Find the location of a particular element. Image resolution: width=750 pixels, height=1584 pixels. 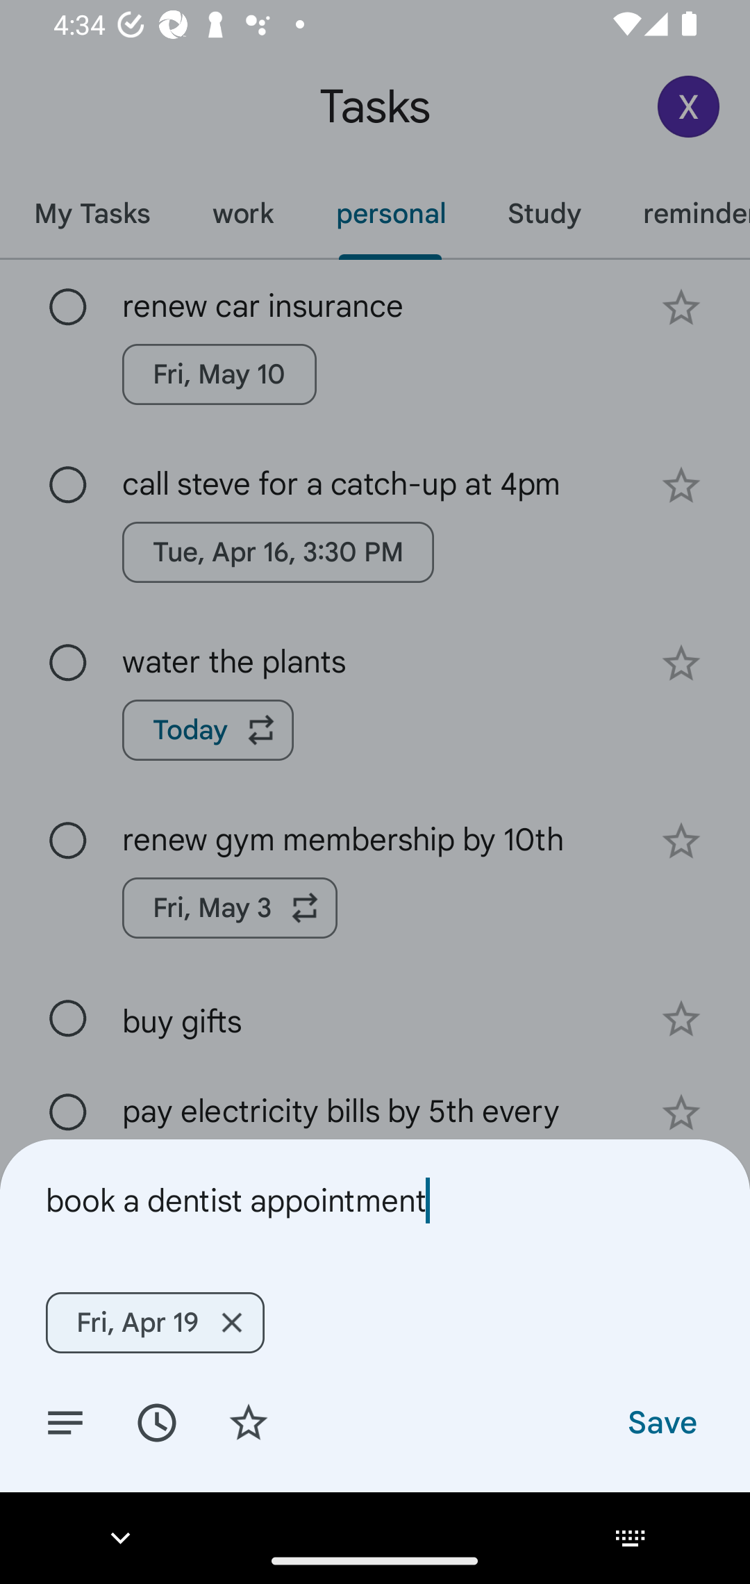

Add star is located at coordinates (249, 1421).